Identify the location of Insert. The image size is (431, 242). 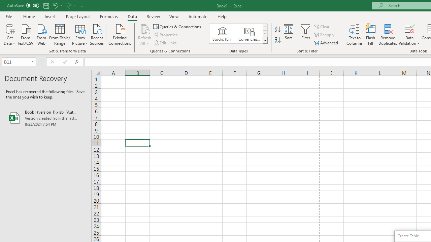
(51, 16).